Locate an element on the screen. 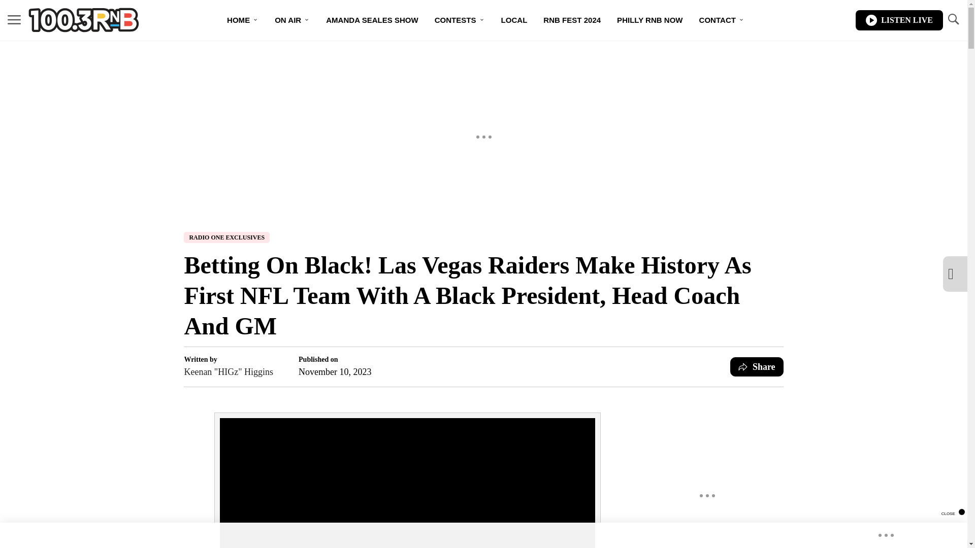 Image resolution: width=975 pixels, height=548 pixels. CONTACT is located at coordinates (722, 20).